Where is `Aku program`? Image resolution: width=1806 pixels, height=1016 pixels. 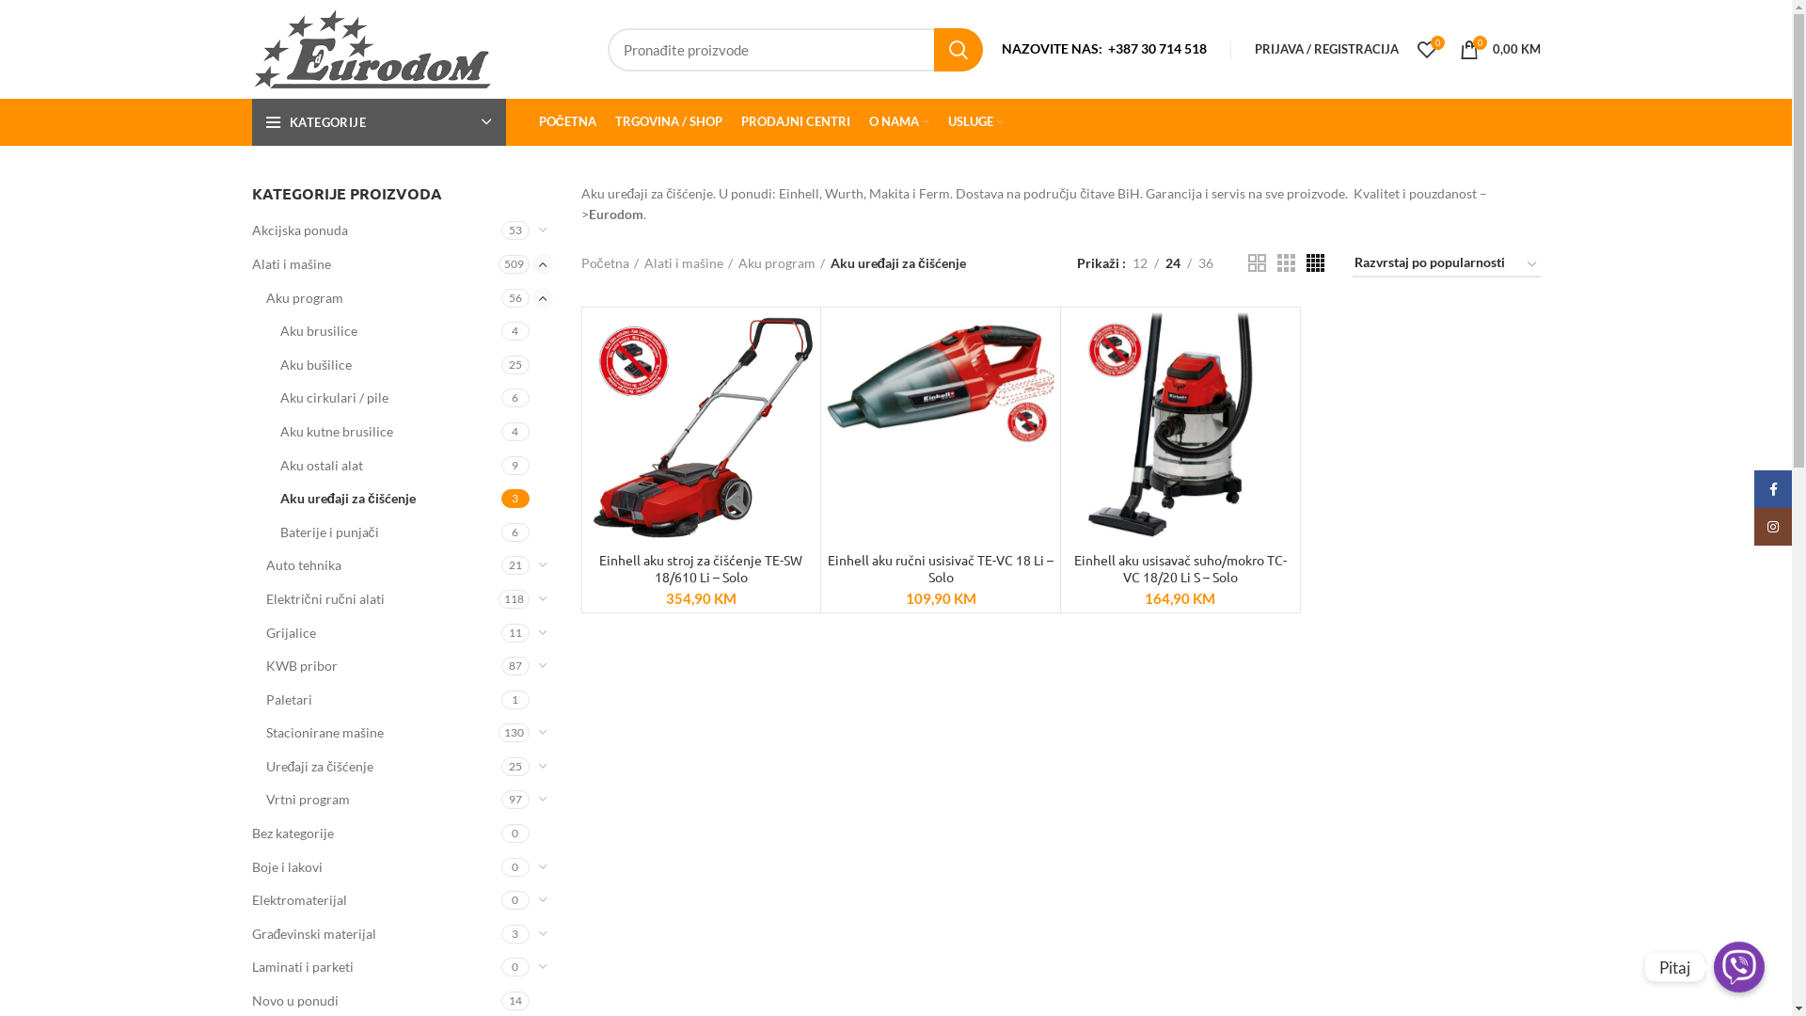 Aku program is located at coordinates (383, 298).